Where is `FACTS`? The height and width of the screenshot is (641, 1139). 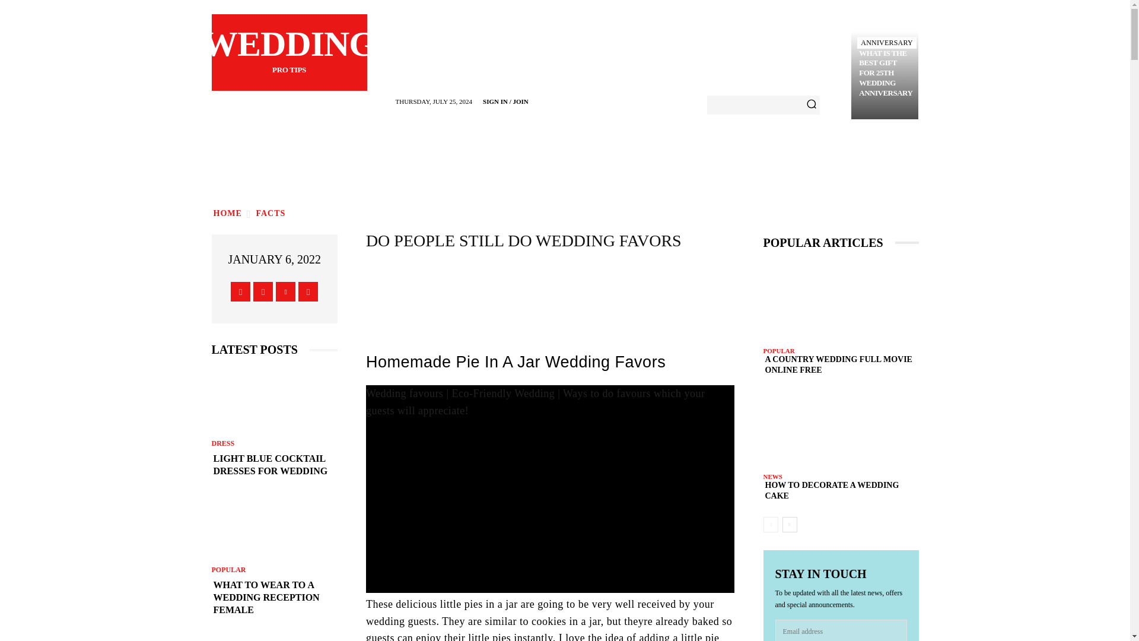
FACTS is located at coordinates (227, 214).